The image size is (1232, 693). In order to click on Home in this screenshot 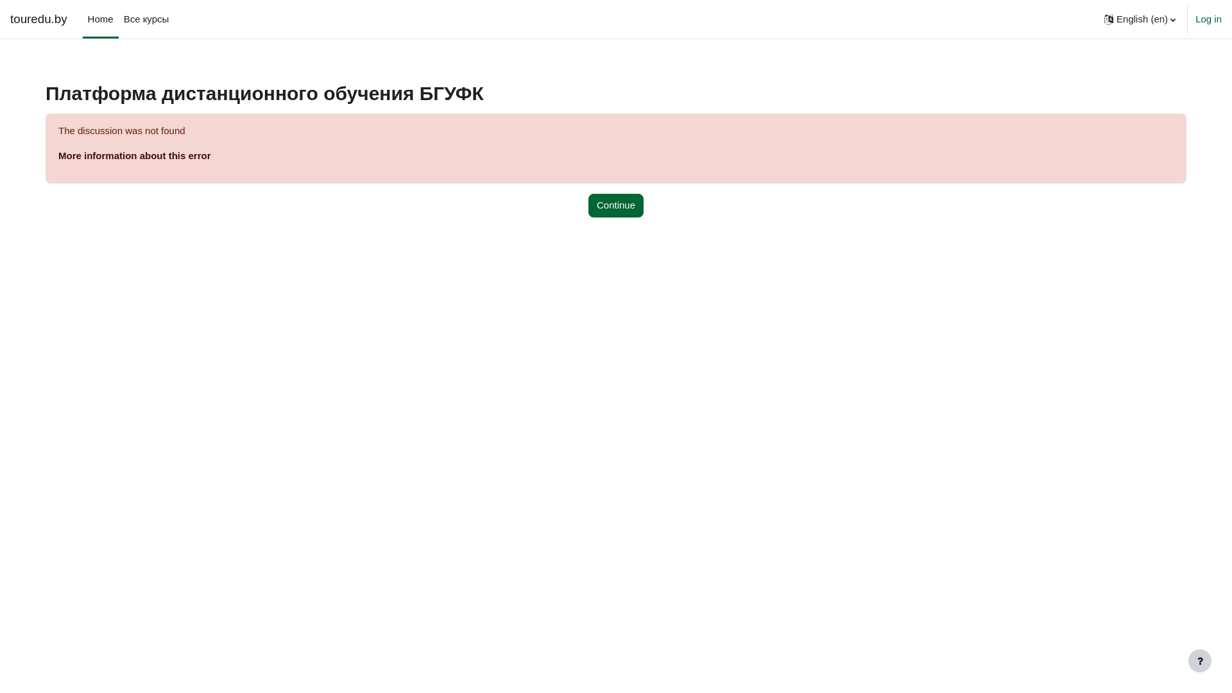, I will do `click(101, 19)`.